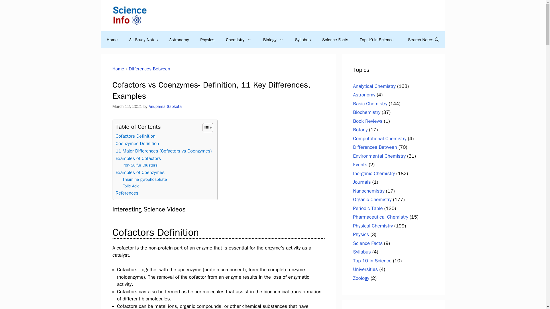 This screenshot has width=550, height=309. What do you see at coordinates (135, 136) in the screenshot?
I see `Cofactors Definition` at bounding box center [135, 136].